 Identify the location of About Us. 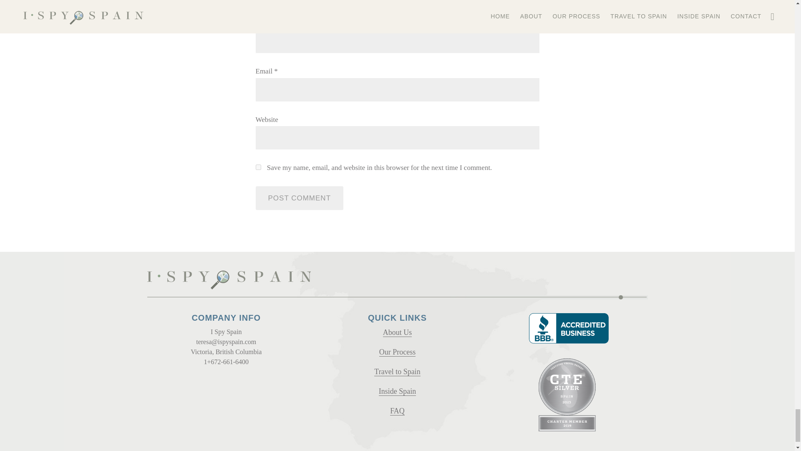
(397, 332).